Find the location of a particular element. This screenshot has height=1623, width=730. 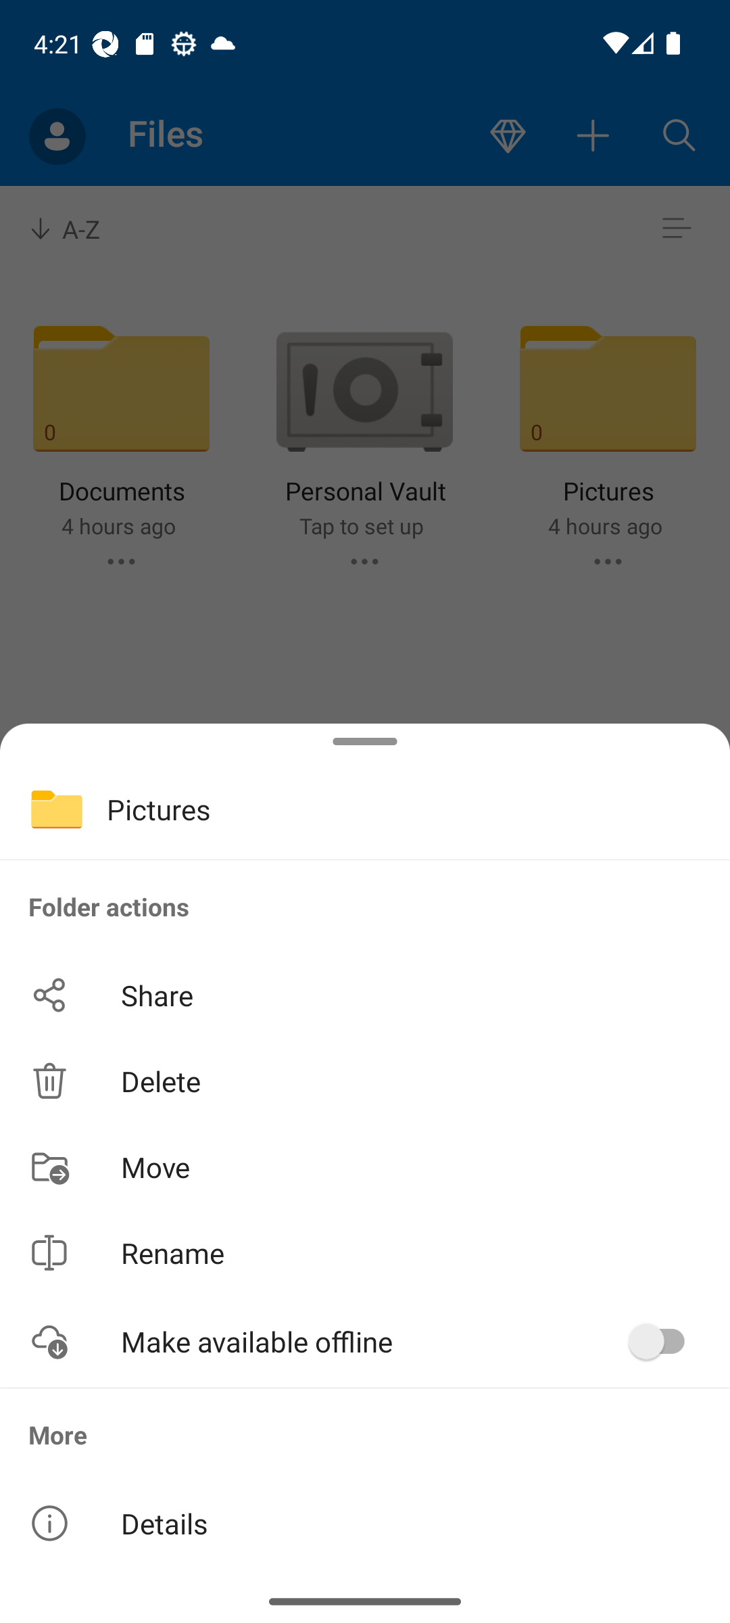

Delete button Delete is located at coordinates (365, 1081).